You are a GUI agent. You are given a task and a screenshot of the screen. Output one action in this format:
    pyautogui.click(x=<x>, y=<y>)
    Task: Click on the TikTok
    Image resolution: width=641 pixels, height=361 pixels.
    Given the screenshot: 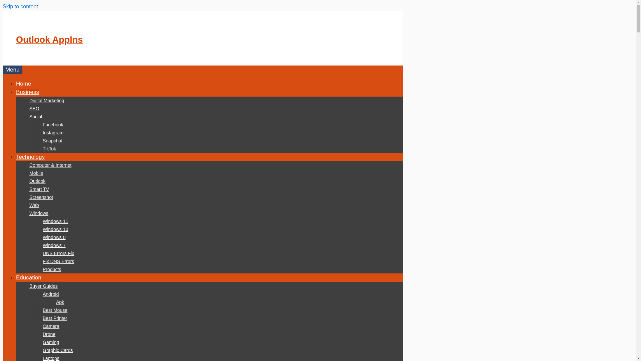 What is the action you would take?
    pyautogui.click(x=49, y=148)
    